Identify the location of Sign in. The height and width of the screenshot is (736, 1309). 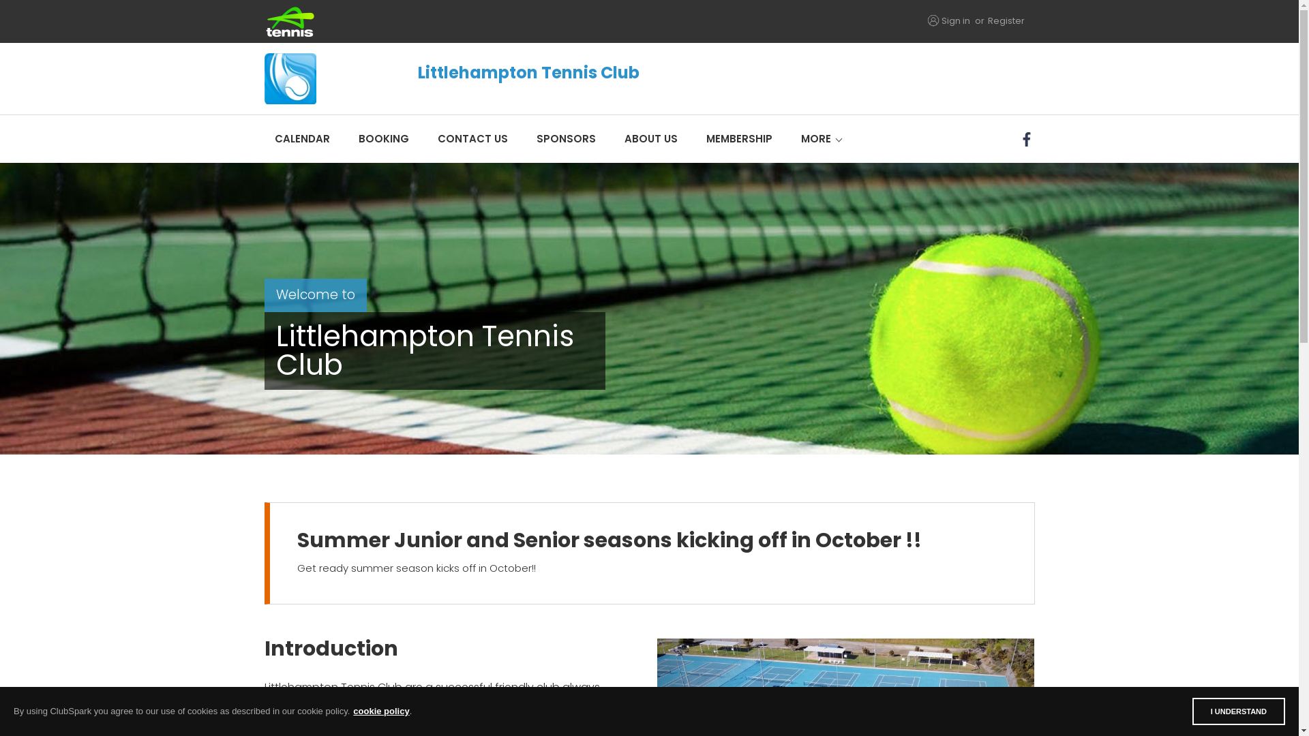
(955, 20).